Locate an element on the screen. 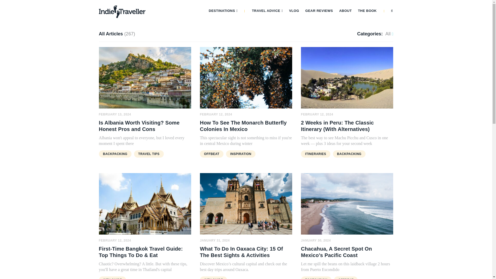 The image size is (496, 279). DESTINATIONS is located at coordinates (223, 10).